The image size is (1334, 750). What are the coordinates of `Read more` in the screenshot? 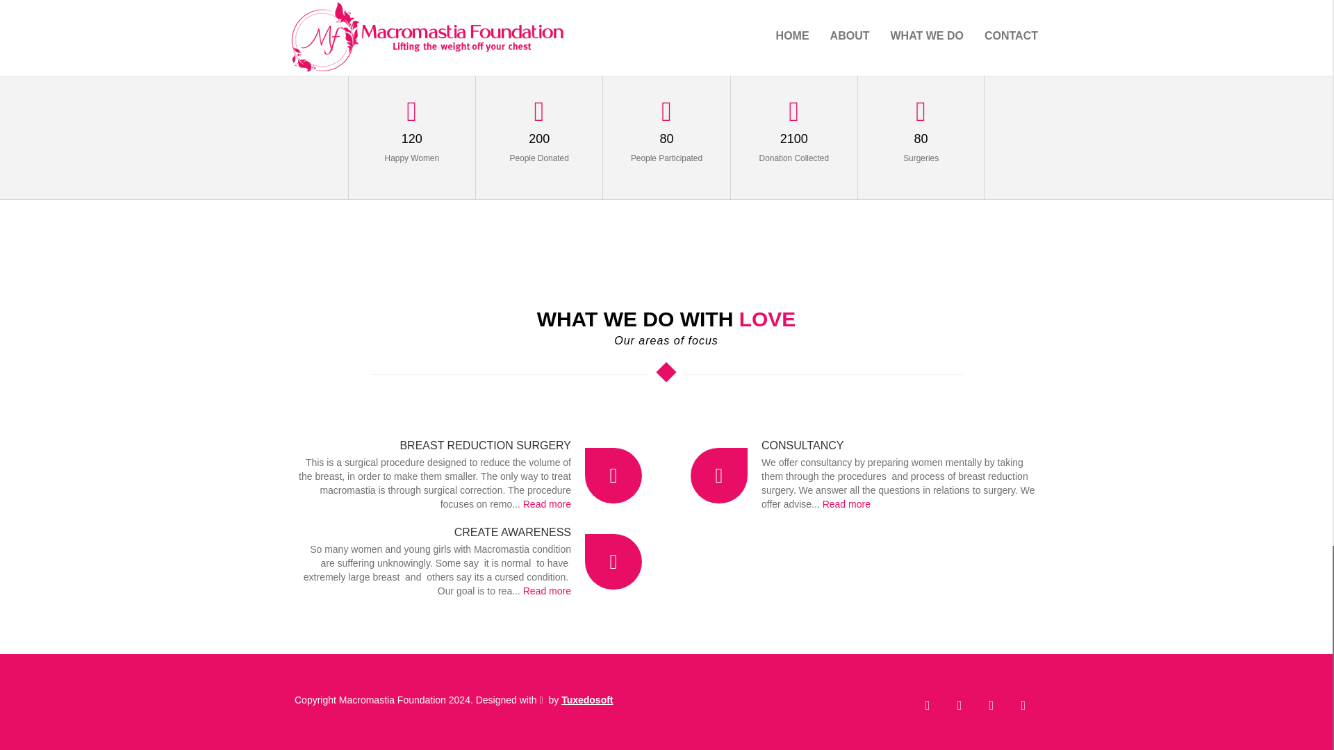 It's located at (546, 590).